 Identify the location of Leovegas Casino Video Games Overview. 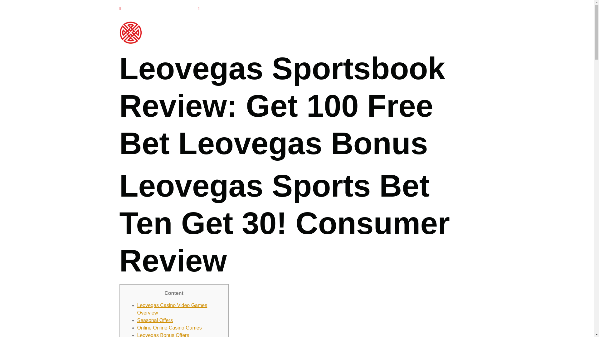
(172, 309).